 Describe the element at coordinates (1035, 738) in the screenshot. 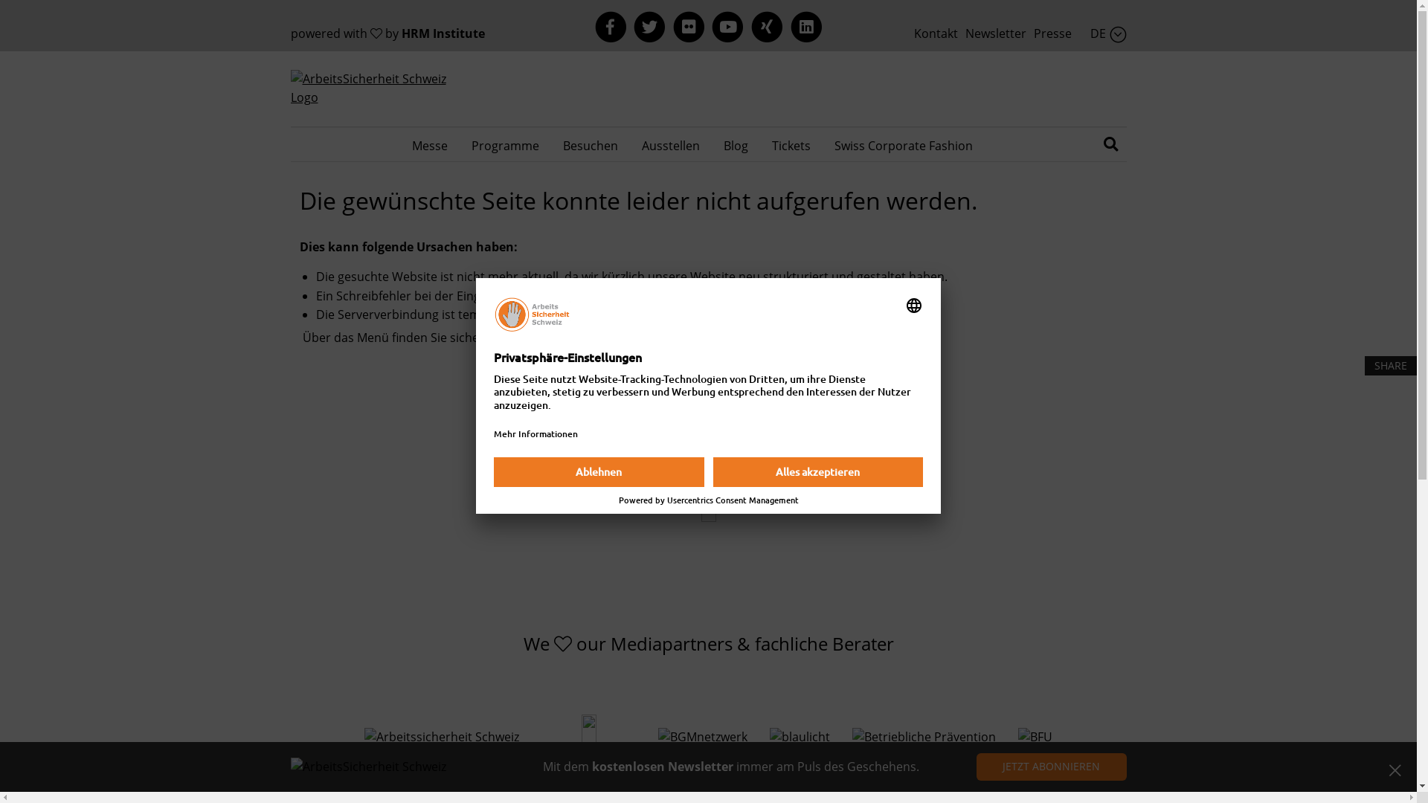

I see `BFU` at that location.